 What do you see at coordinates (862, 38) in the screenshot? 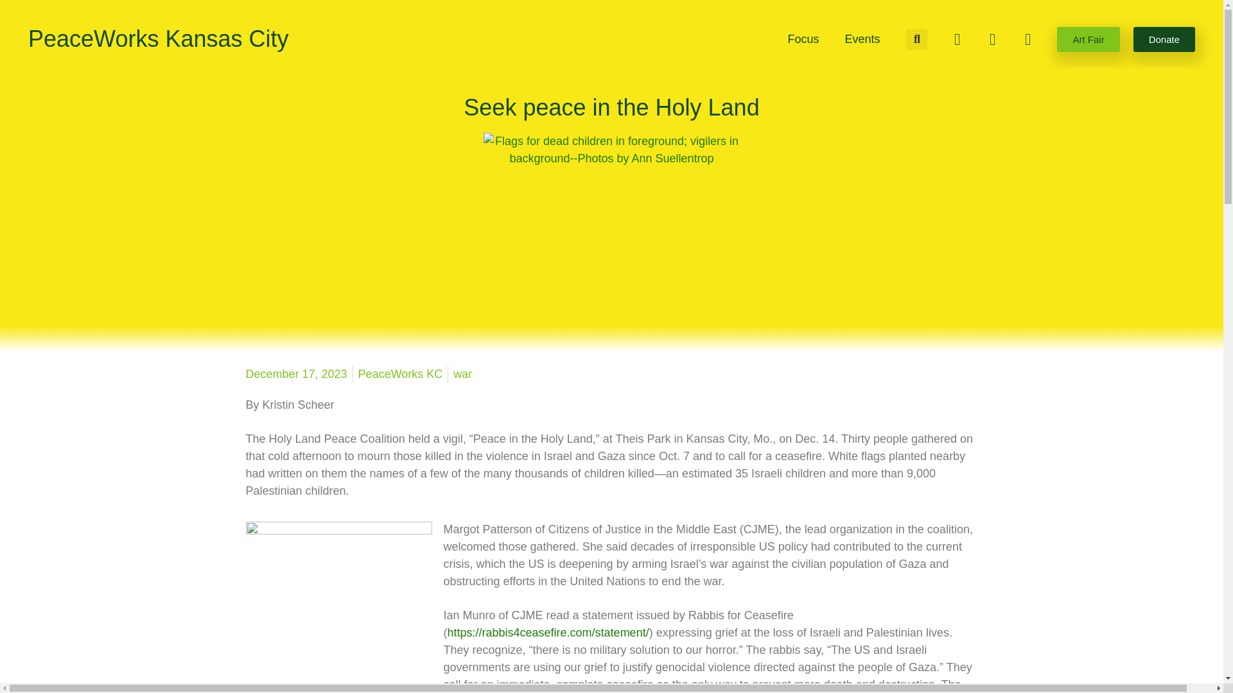
I see `Events` at bounding box center [862, 38].